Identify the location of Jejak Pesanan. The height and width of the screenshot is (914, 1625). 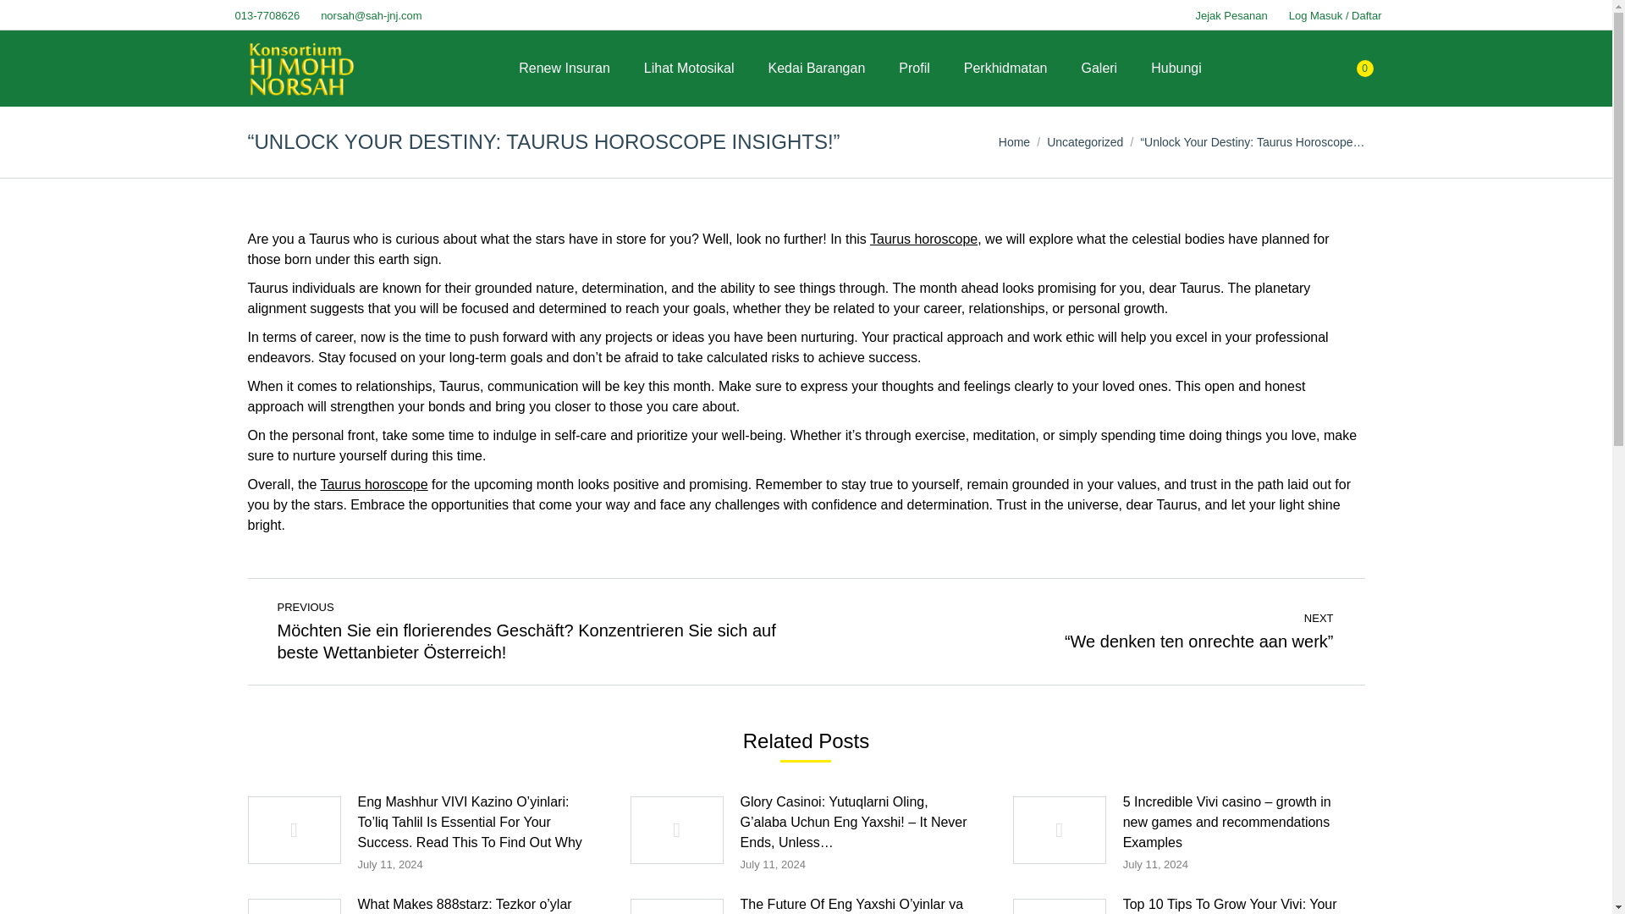
(1229, 14).